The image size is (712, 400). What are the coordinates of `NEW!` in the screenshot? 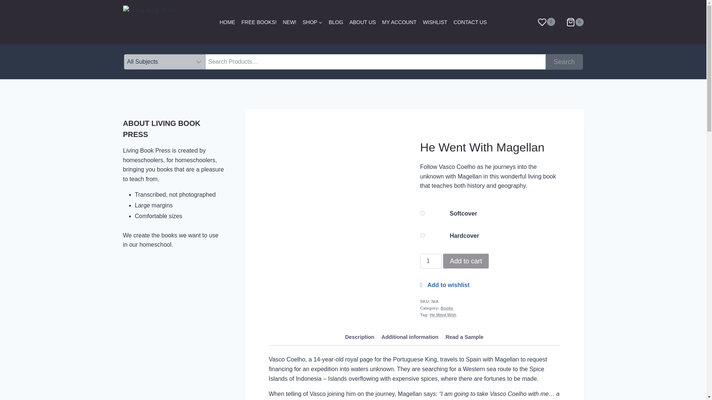 It's located at (289, 21).